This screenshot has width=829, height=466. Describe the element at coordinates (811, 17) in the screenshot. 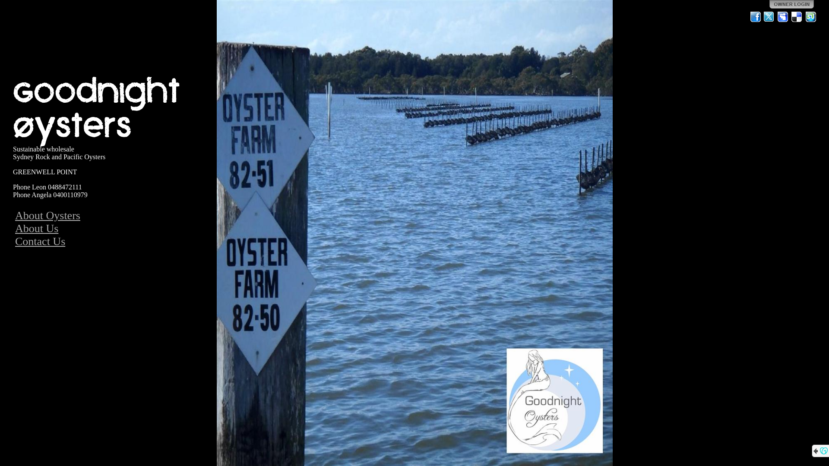

I see `StumbleUpon` at that location.